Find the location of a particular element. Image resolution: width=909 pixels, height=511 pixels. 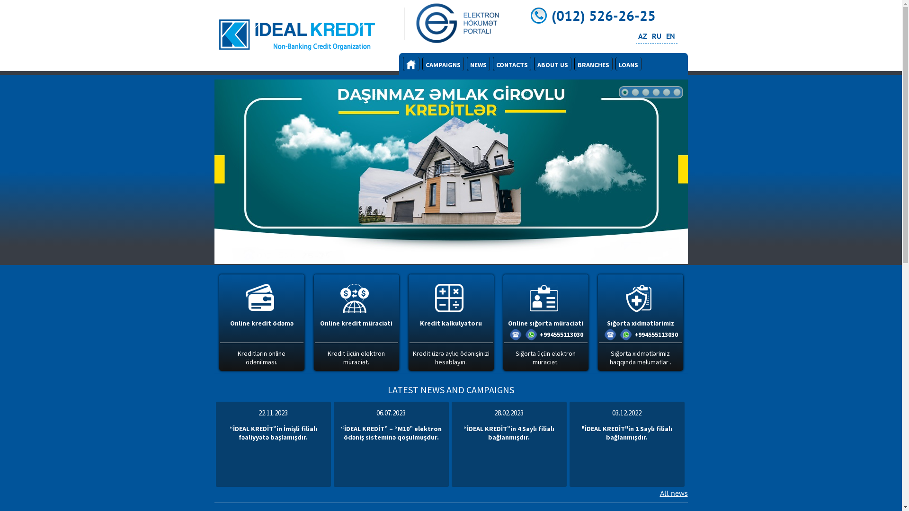

AZ is located at coordinates (643, 36).